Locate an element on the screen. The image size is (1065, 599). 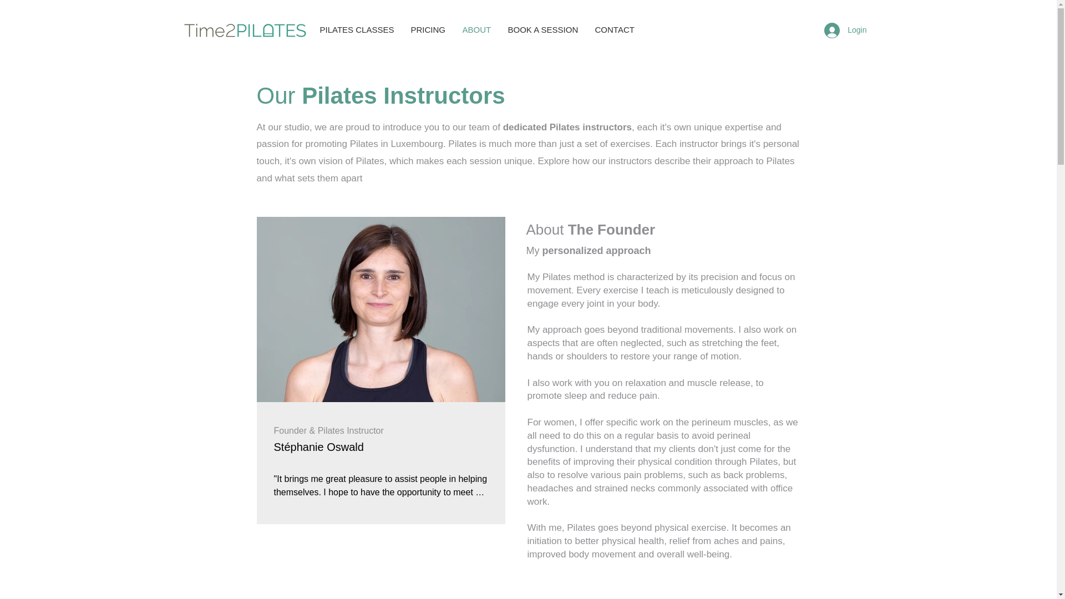
BOOK A SESSION is located at coordinates (542, 30).